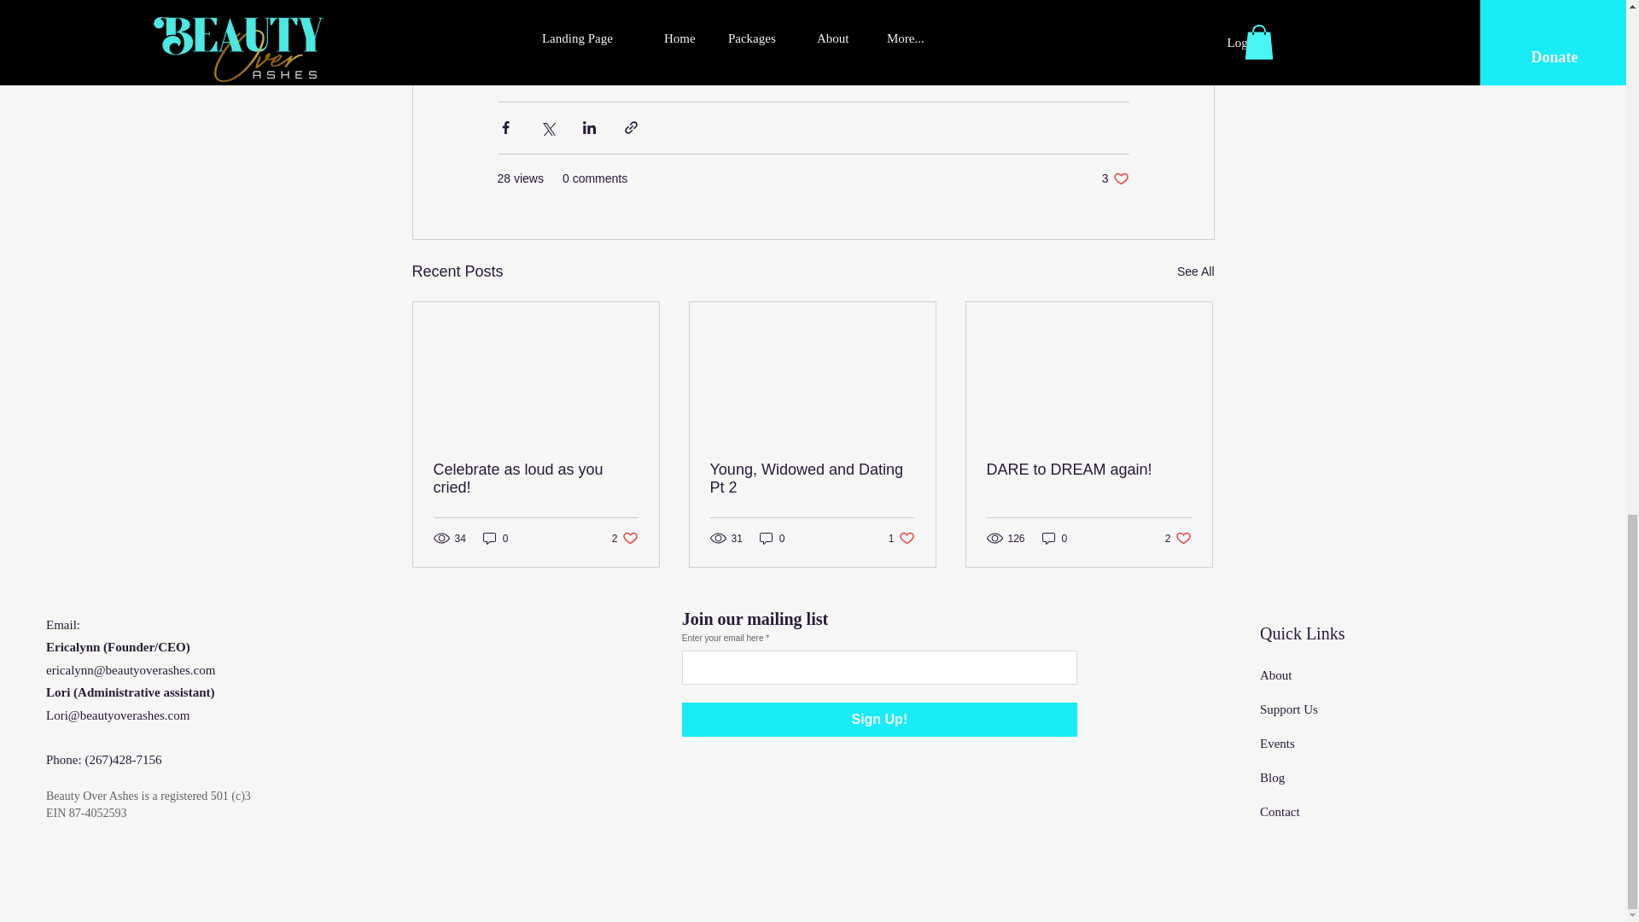 The image size is (1639, 922). Describe the element at coordinates (1289, 709) in the screenshot. I see `Support Us` at that location.